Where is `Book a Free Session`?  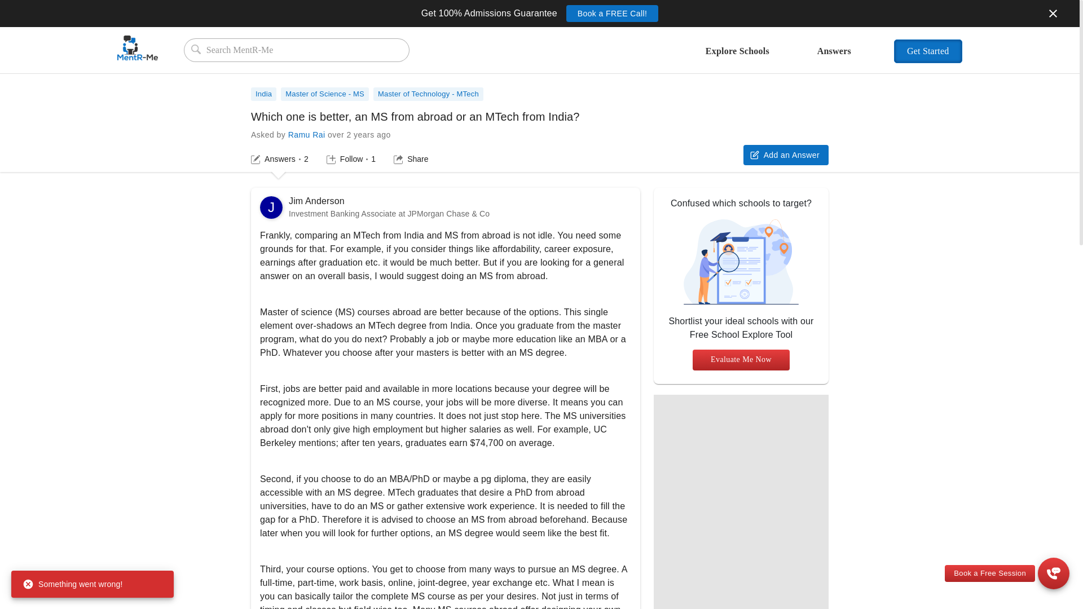 Book a Free Session is located at coordinates (411, 159).